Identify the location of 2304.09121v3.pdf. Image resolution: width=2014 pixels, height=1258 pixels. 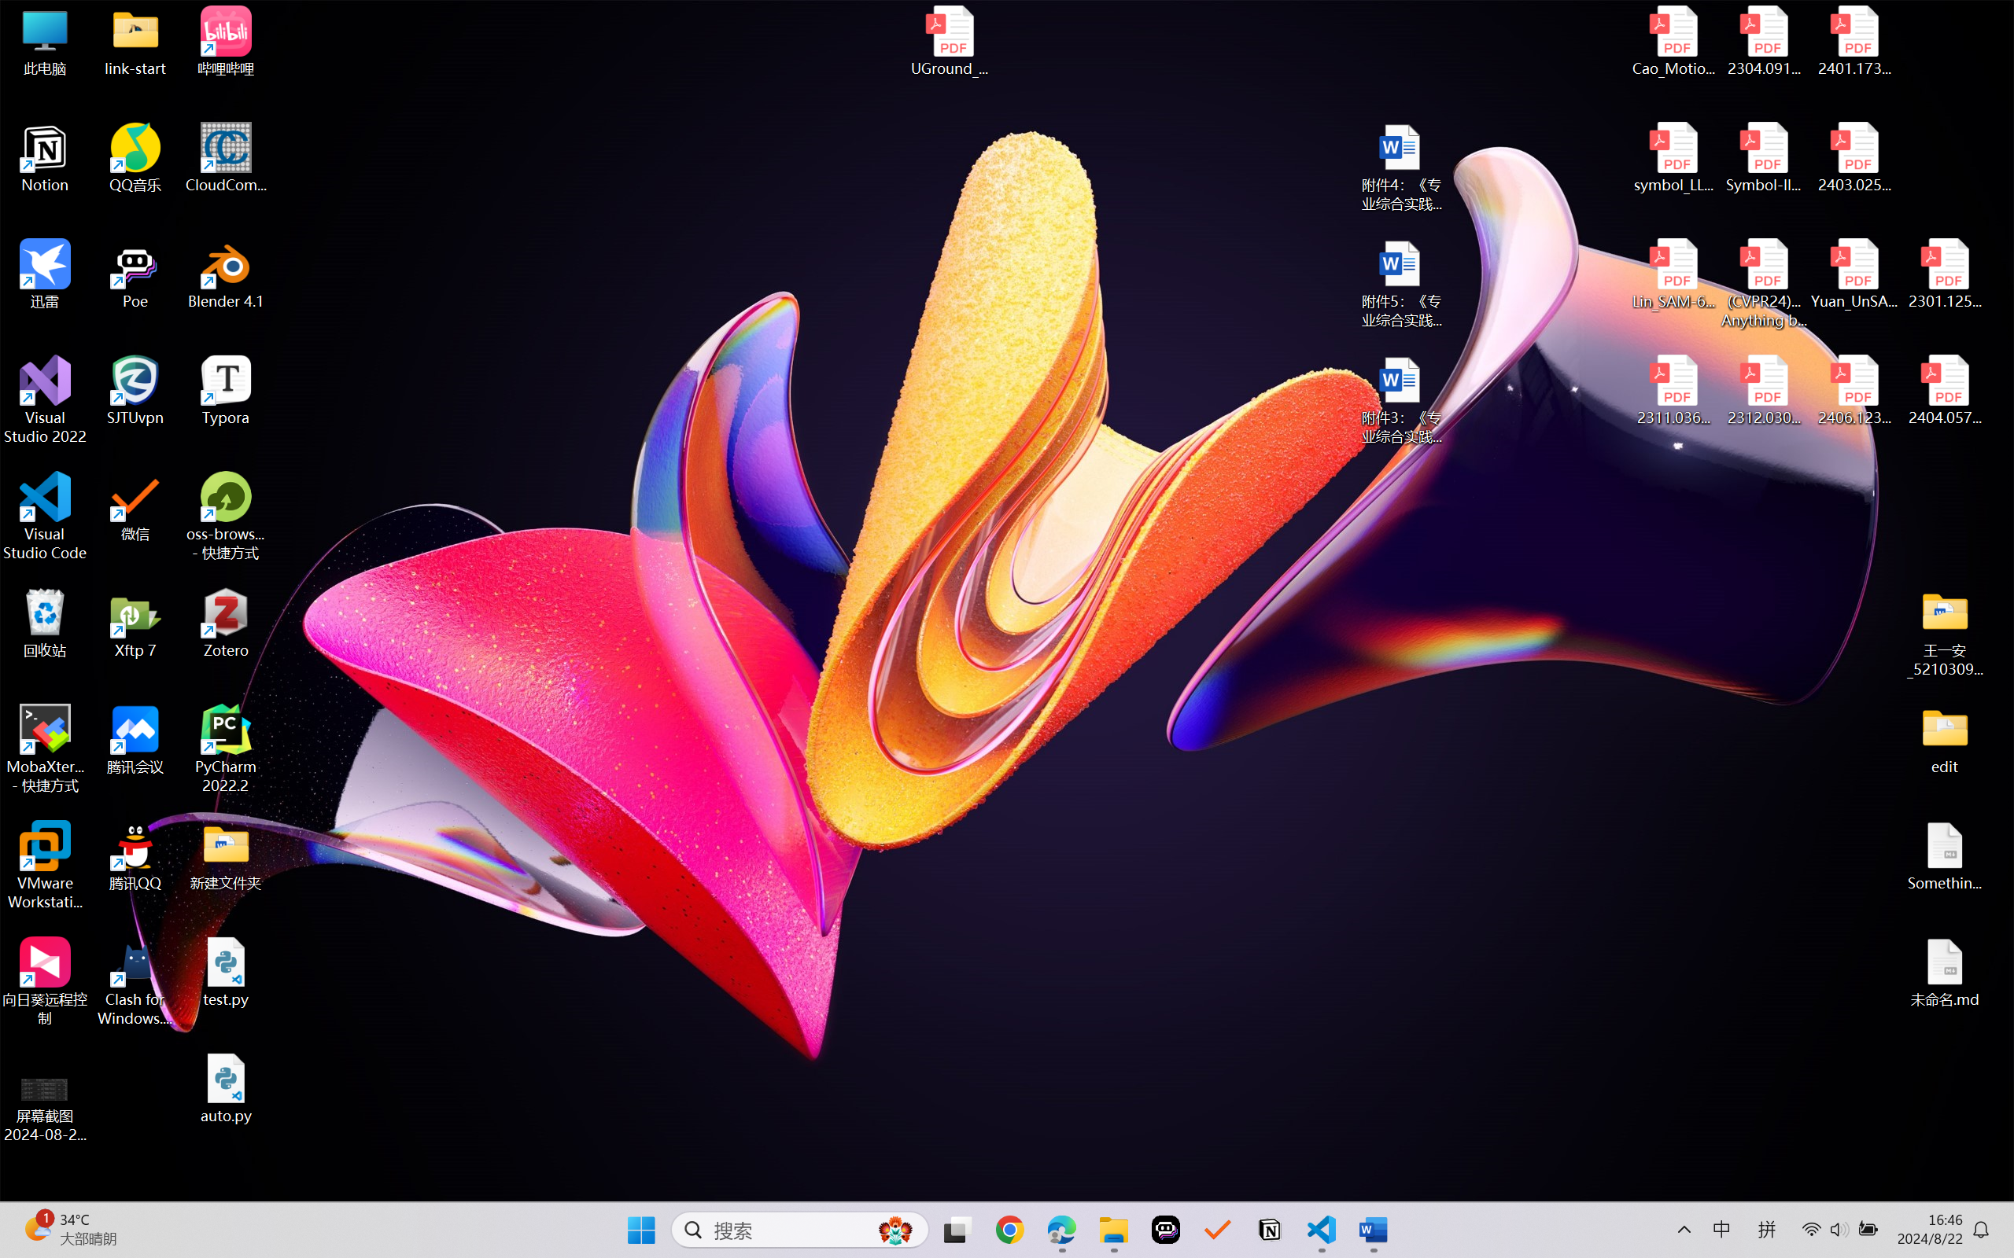
(1764, 41).